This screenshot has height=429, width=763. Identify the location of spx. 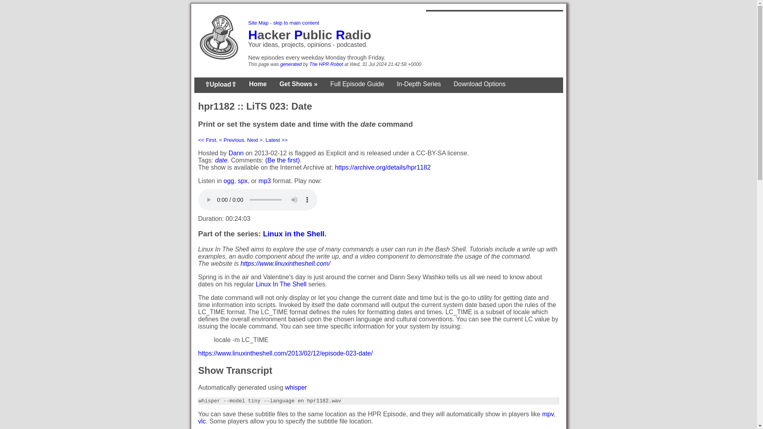
(242, 181).